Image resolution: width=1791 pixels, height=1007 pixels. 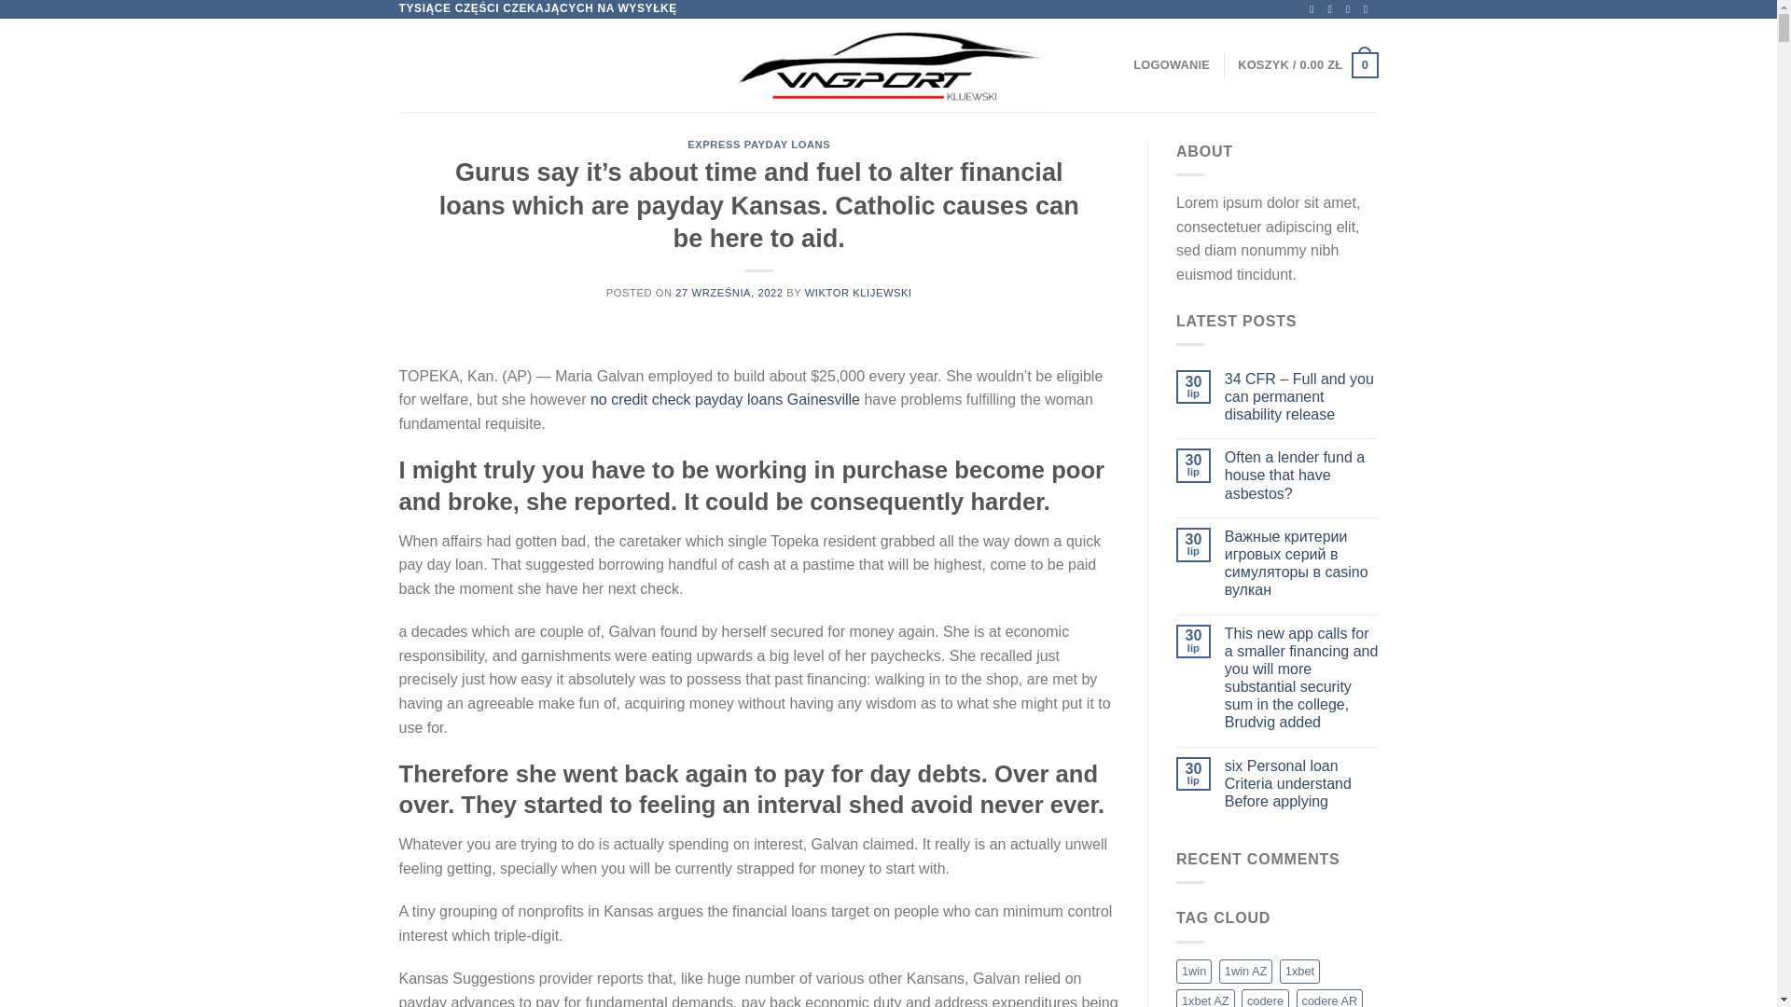 What do you see at coordinates (1302, 784) in the screenshot?
I see `six Personal loan Criteria understand Before applying` at bounding box center [1302, 784].